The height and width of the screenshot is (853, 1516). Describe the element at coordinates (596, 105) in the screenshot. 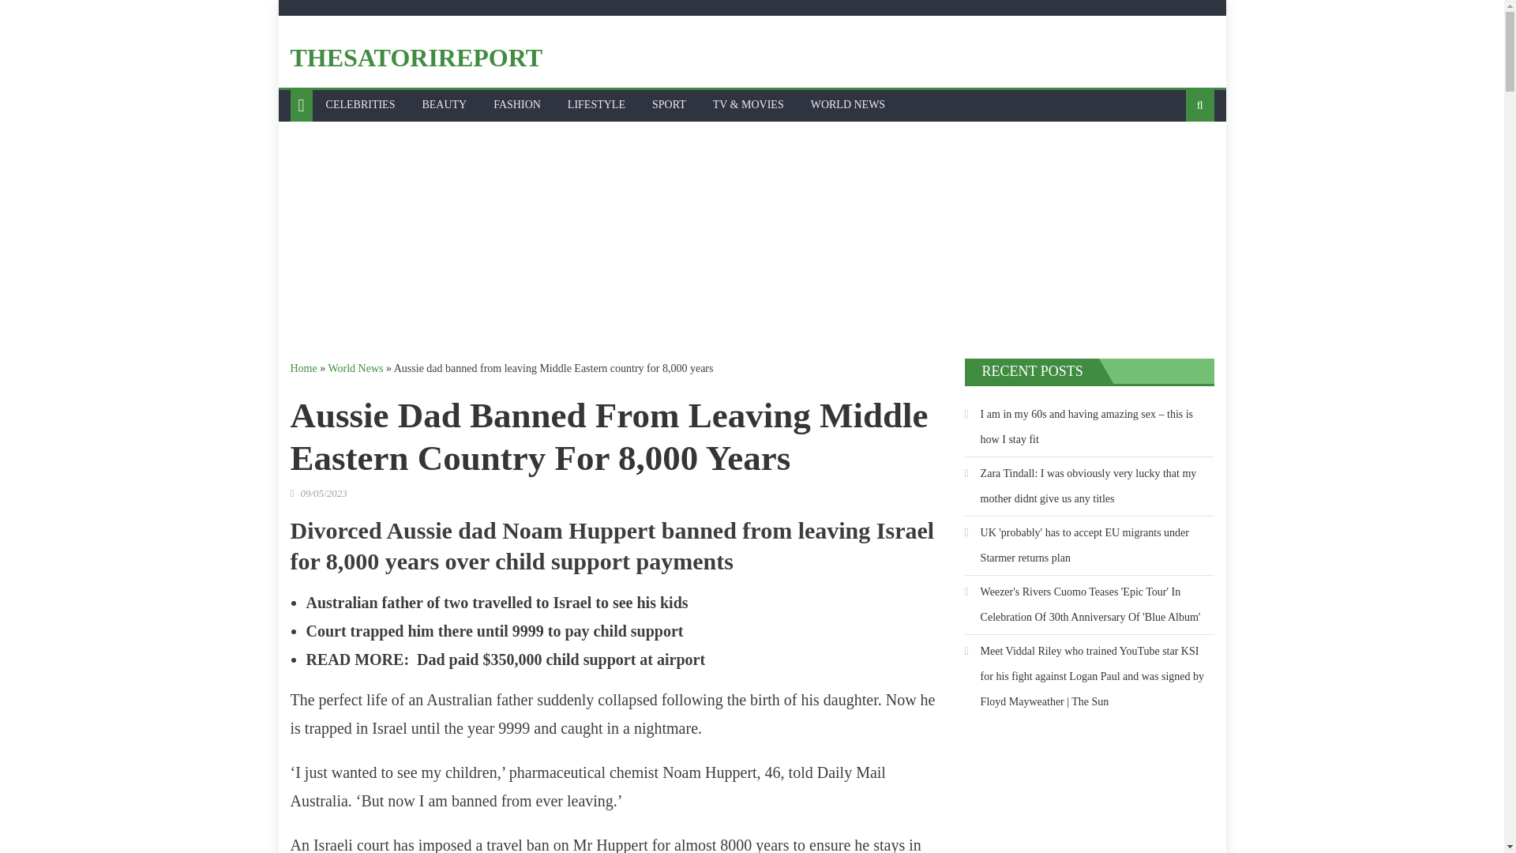

I see `LIFESTYLE` at that location.